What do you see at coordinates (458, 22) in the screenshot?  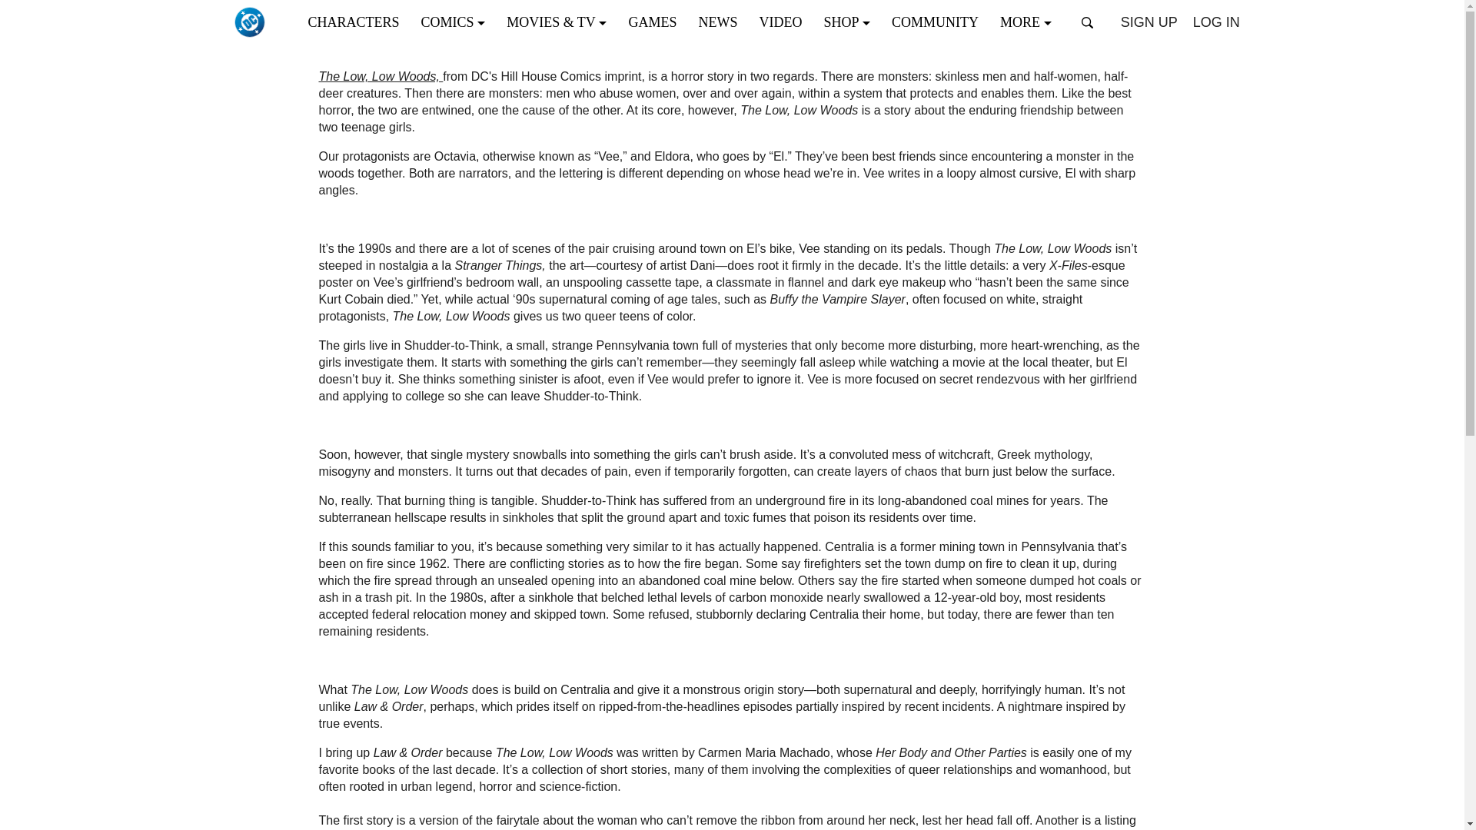 I see `COMICS` at bounding box center [458, 22].